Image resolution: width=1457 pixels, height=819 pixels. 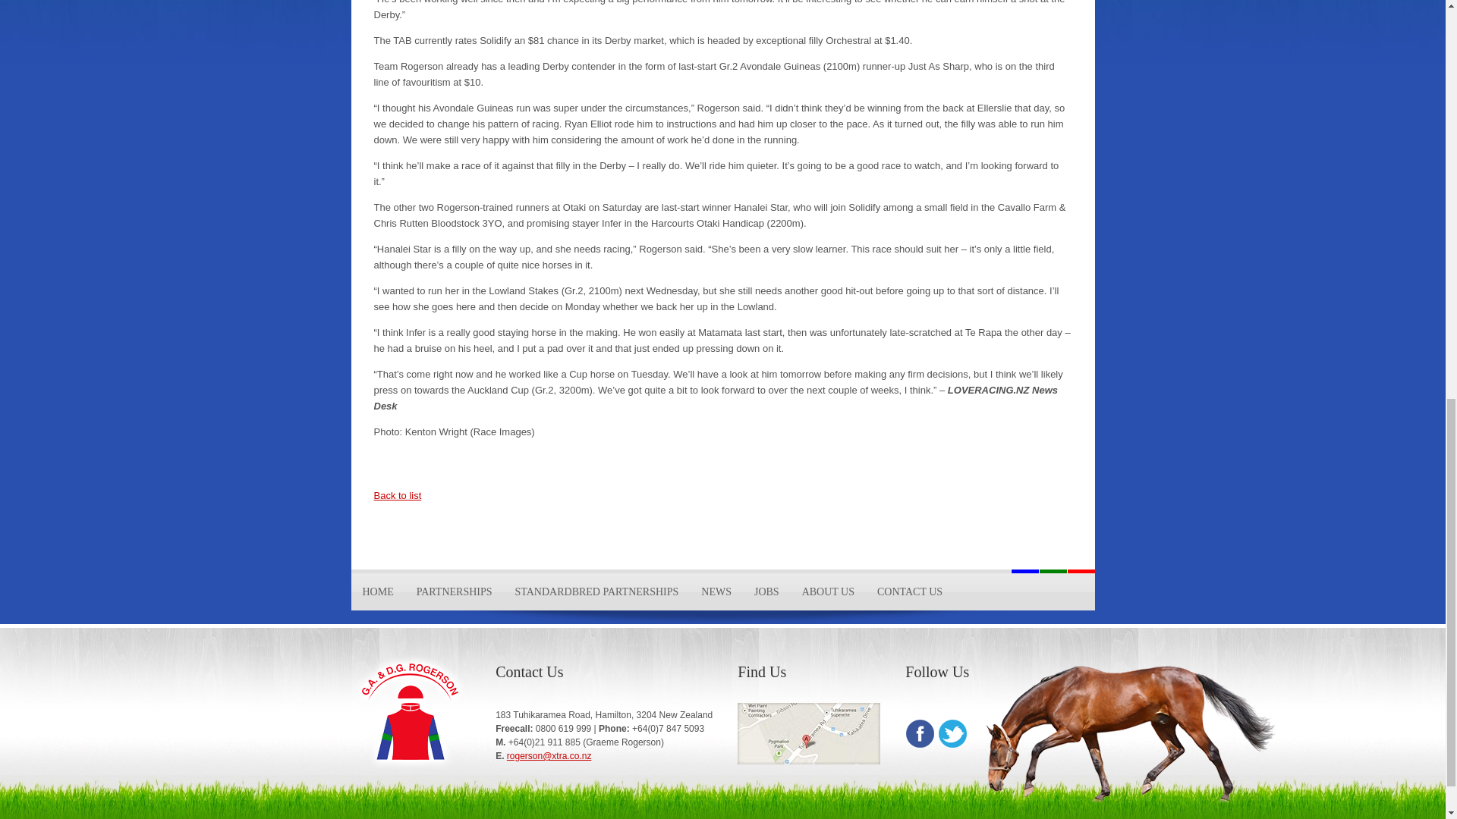 What do you see at coordinates (378, 591) in the screenshot?
I see `HOME` at bounding box center [378, 591].